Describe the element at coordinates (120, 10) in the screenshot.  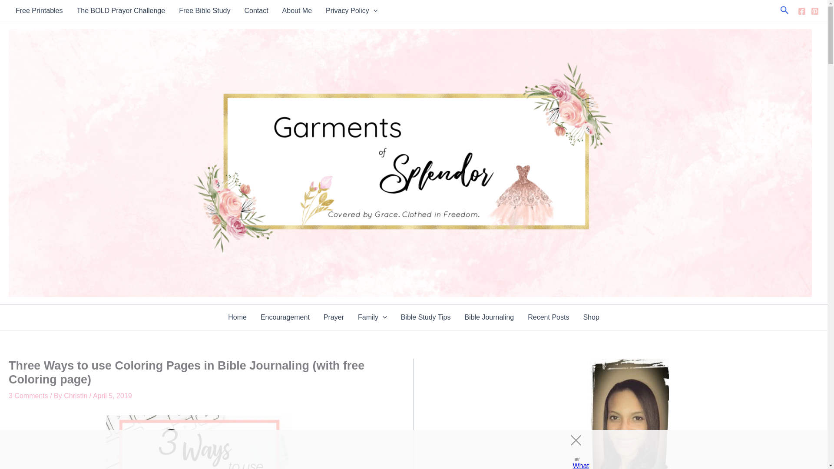
I see `The BOLD Prayer Challenge` at that location.